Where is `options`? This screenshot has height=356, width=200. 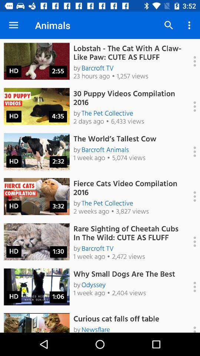 options is located at coordinates (191, 287).